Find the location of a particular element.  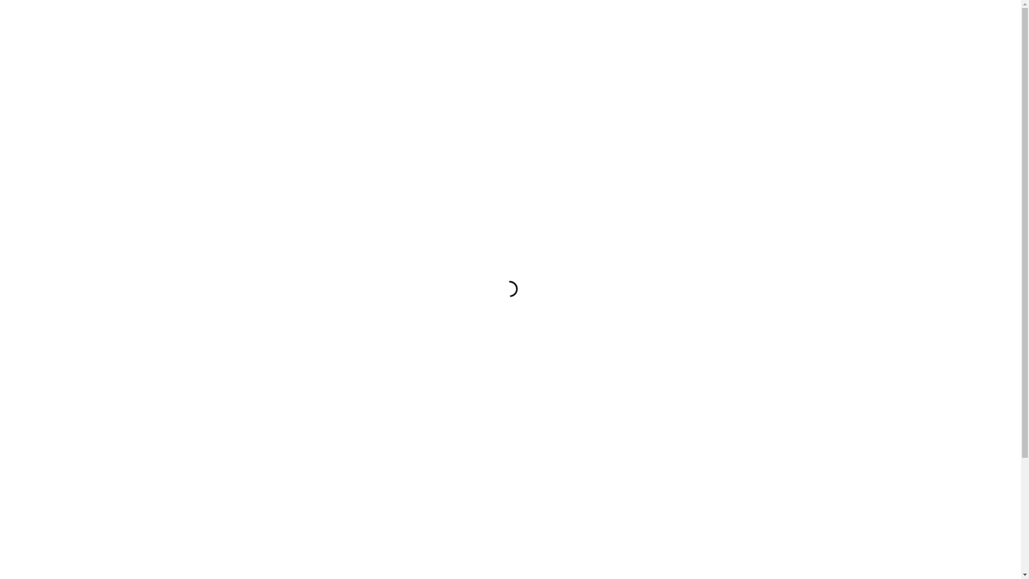

Contact Me is located at coordinates (806, 34).